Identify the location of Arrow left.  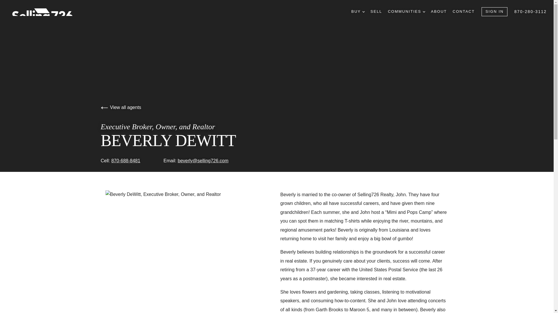
(104, 108).